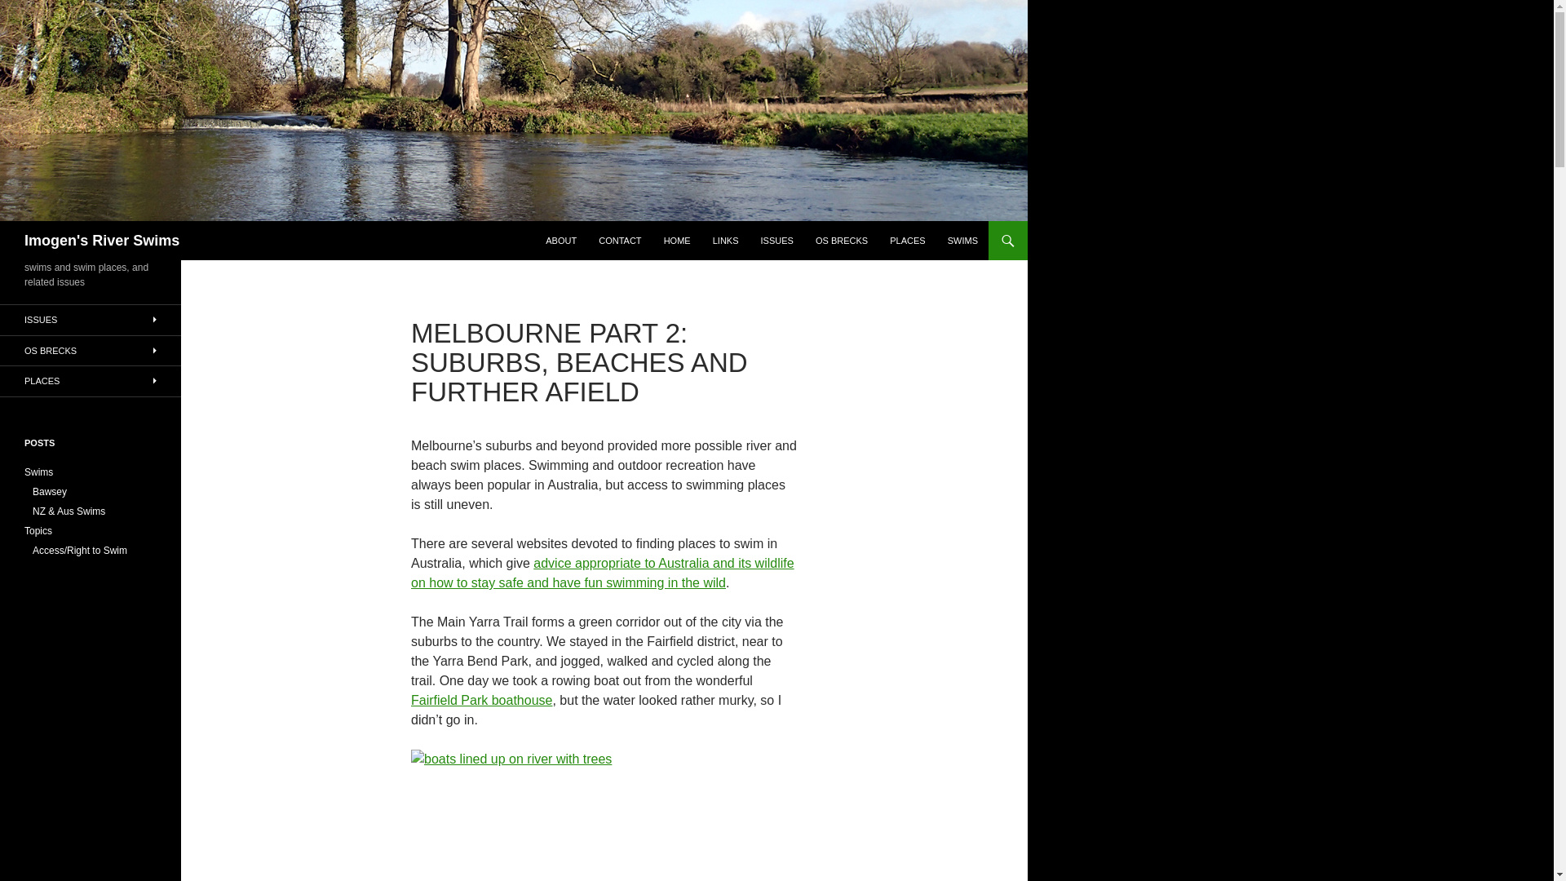 This screenshot has height=881, width=1566. I want to click on SWIMS, so click(962, 240).